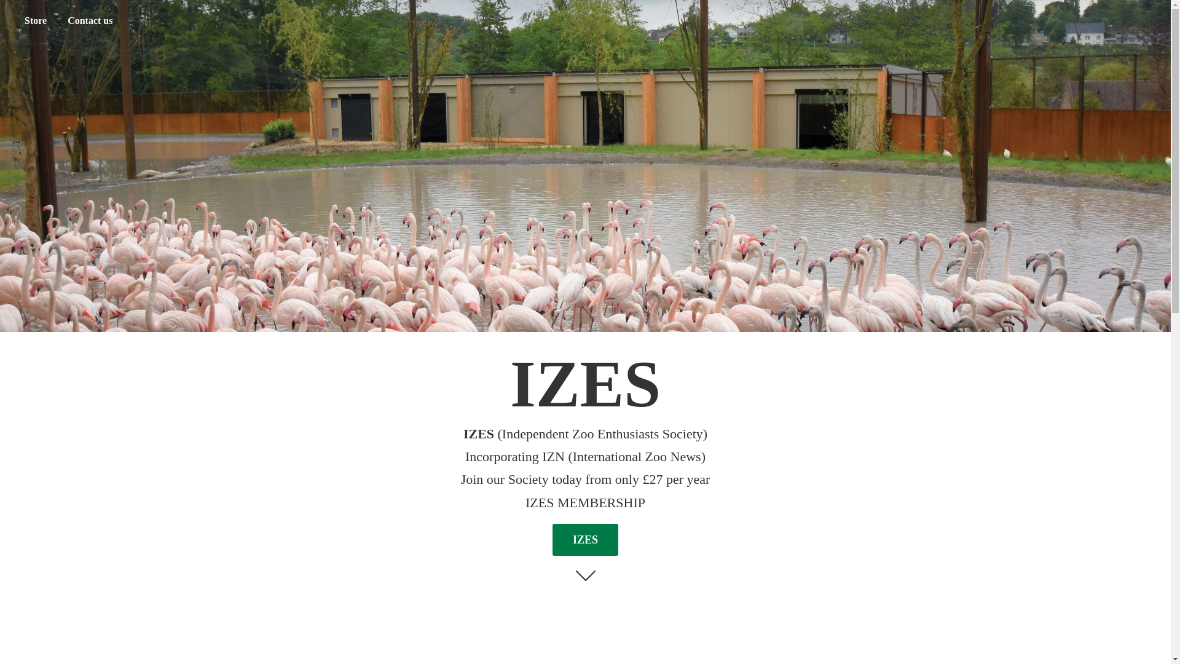  I want to click on IZES, so click(585, 539).